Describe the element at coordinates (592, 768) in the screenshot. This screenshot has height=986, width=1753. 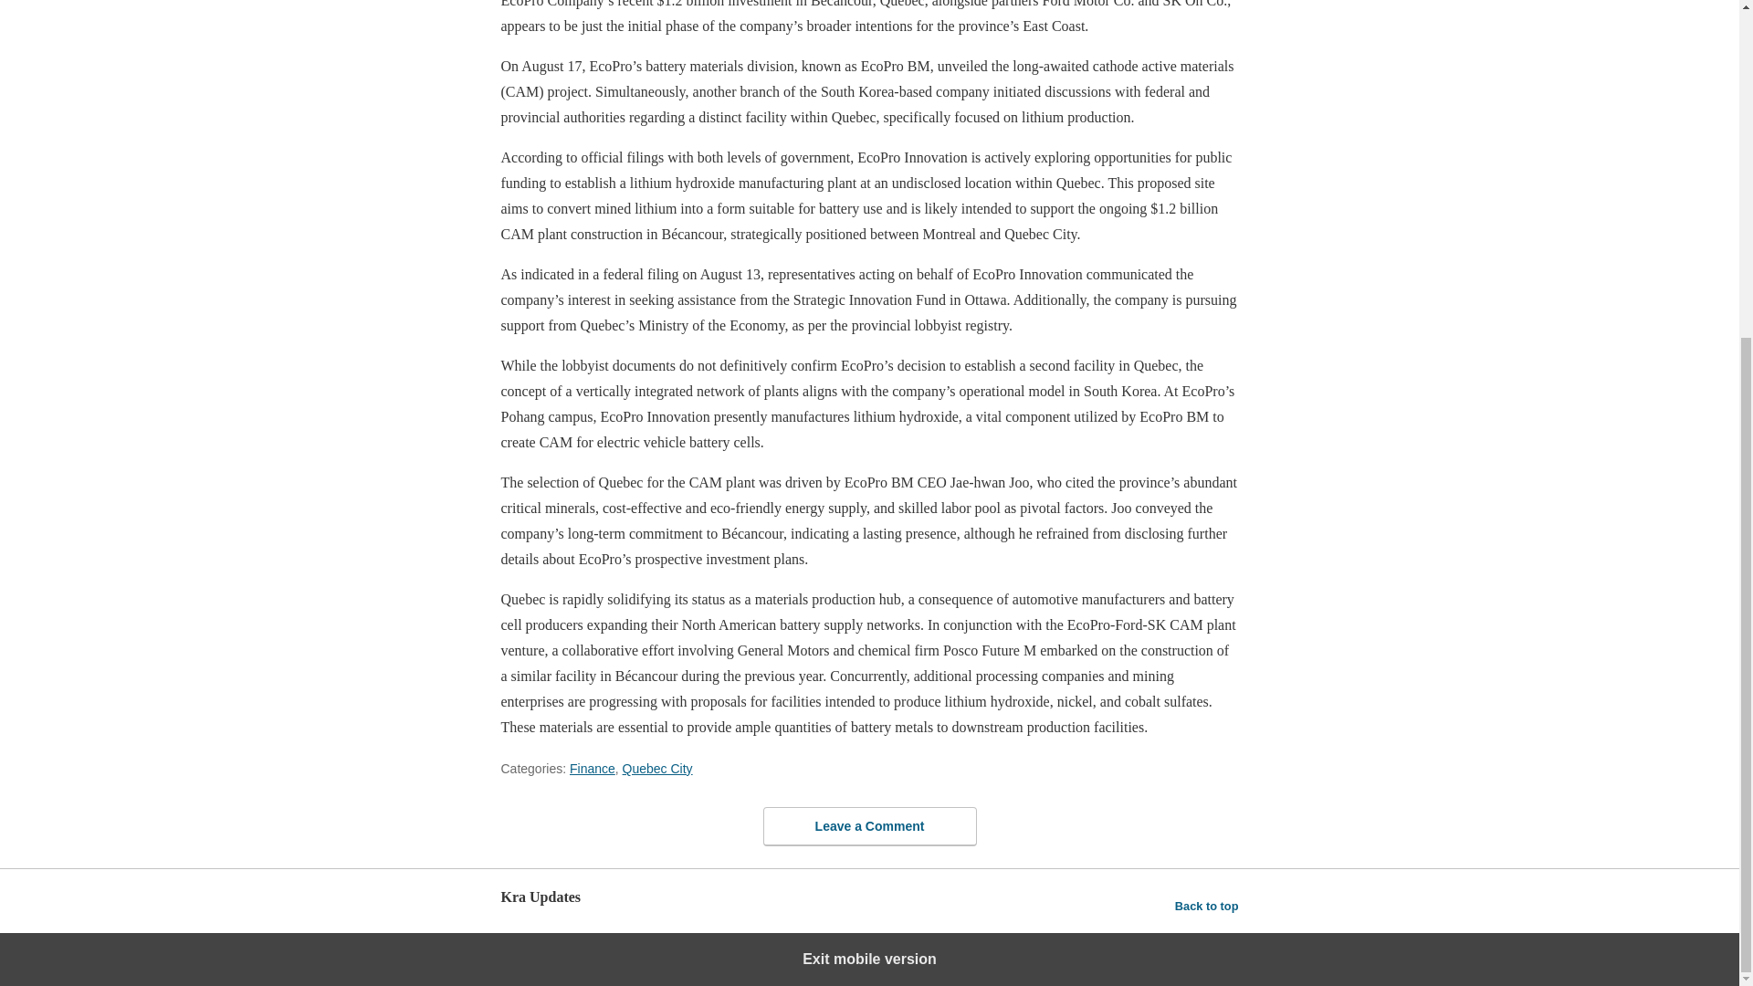
I see `Finance` at that location.